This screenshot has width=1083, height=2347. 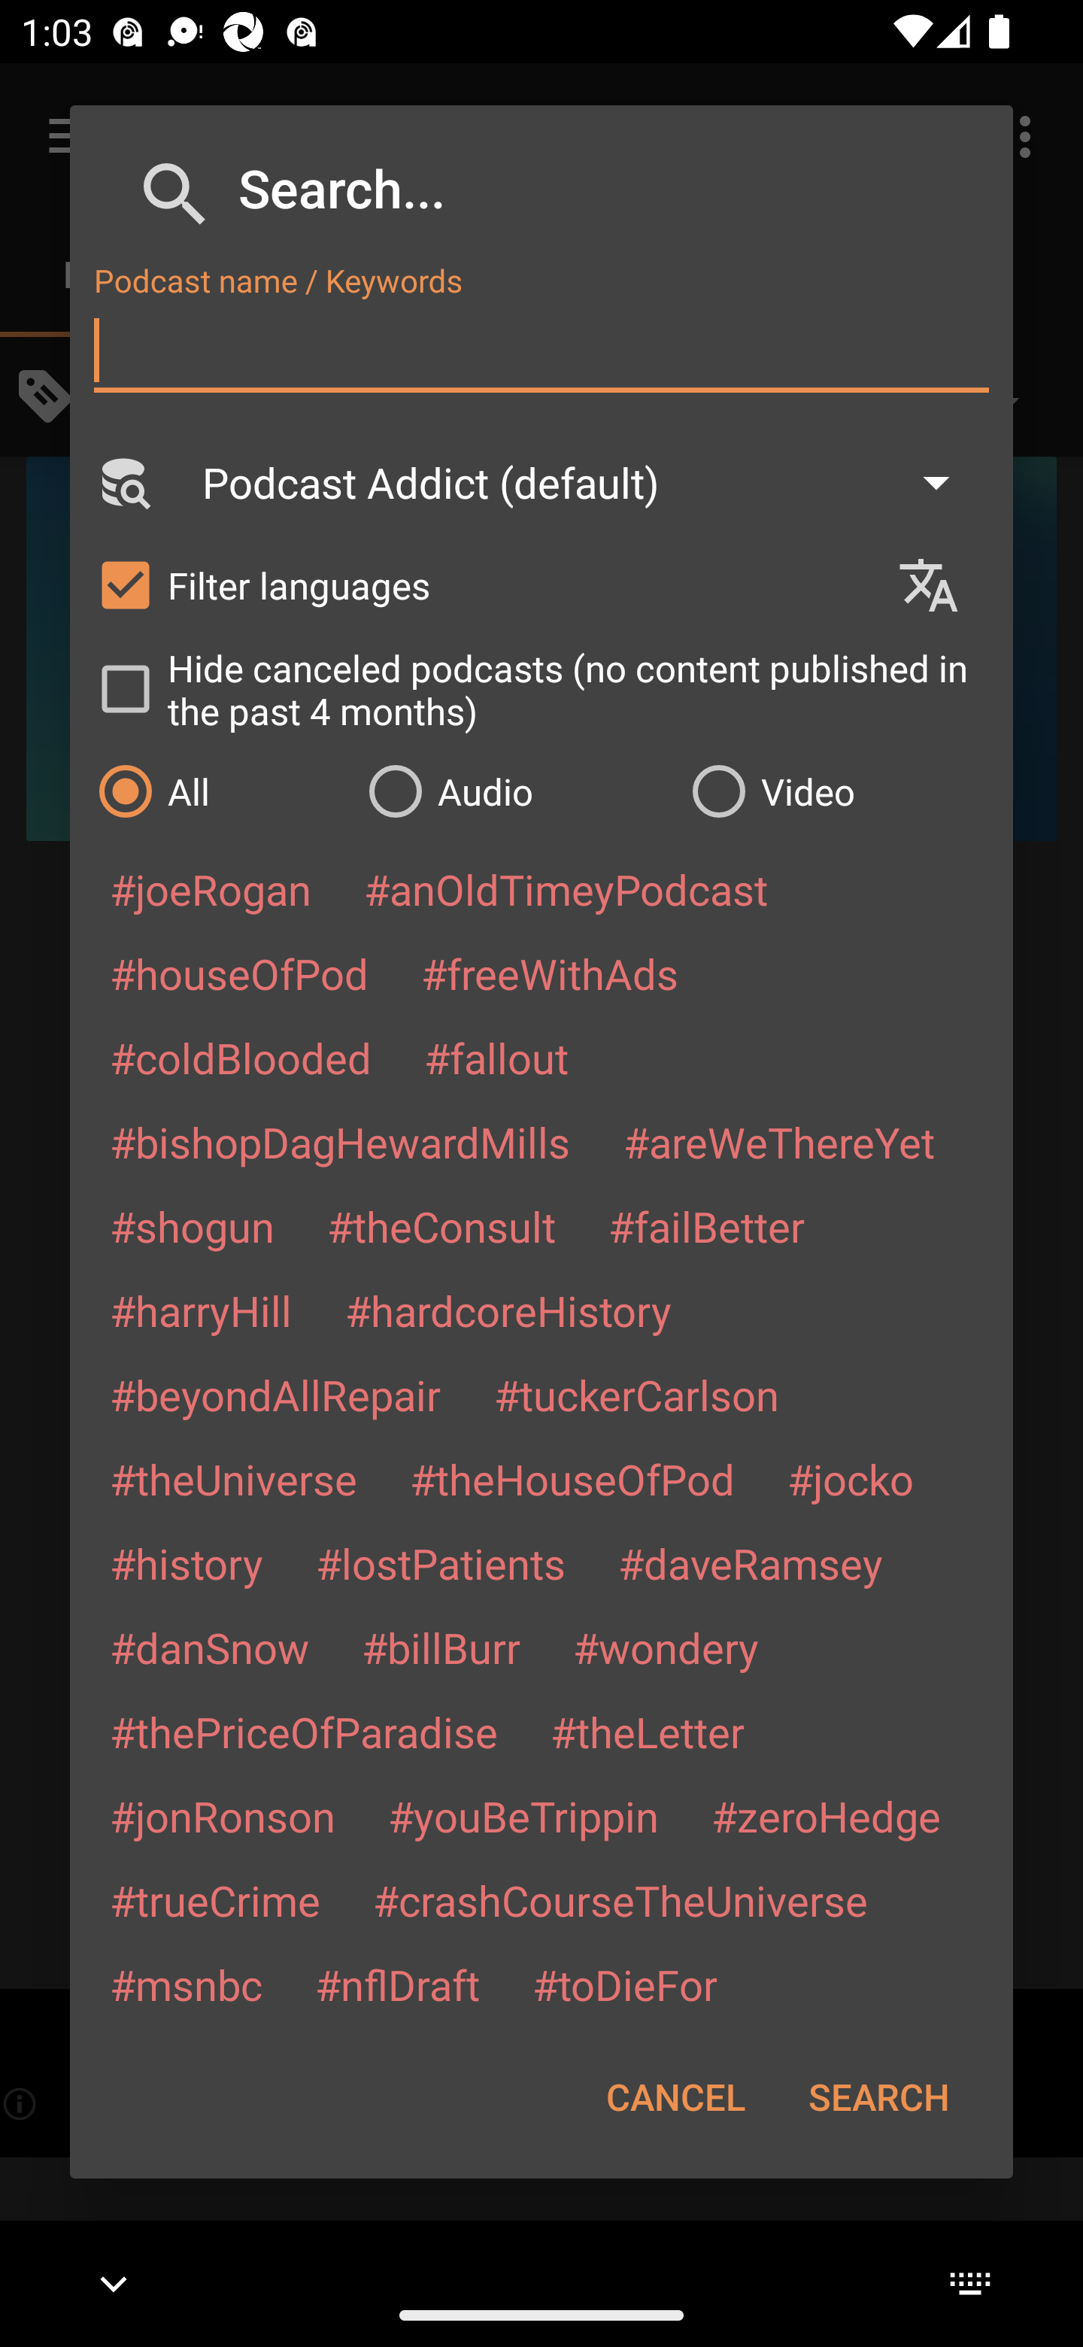 What do you see at coordinates (624, 1984) in the screenshot?
I see `#toDieFor` at bounding box center [624, 1984].